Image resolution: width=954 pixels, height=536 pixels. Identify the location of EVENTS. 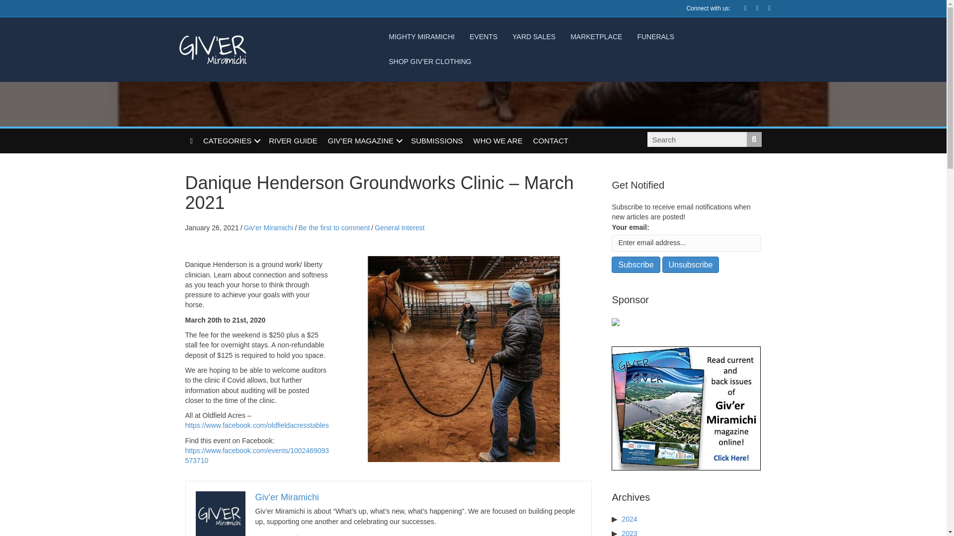
(483, 37).